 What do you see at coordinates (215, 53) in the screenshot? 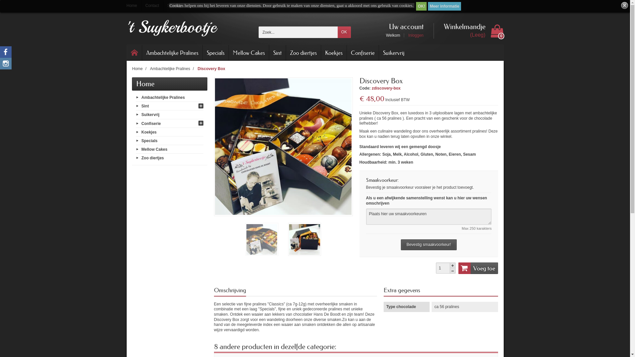
I see `Specials` at bounding box center [215, 53].